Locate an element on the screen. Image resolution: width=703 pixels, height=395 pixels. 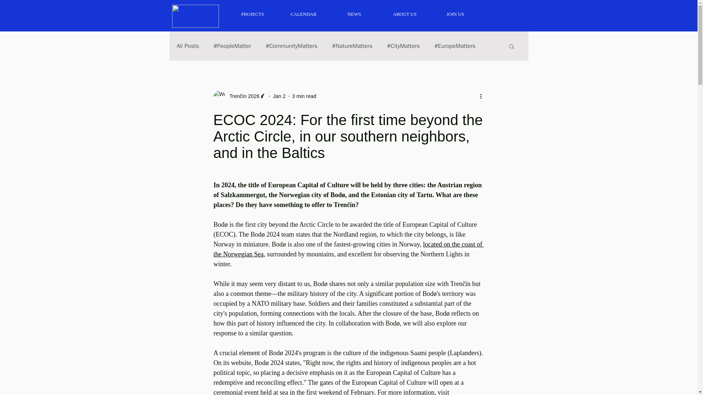
PROJECTS is located at coordinates (252, 14).